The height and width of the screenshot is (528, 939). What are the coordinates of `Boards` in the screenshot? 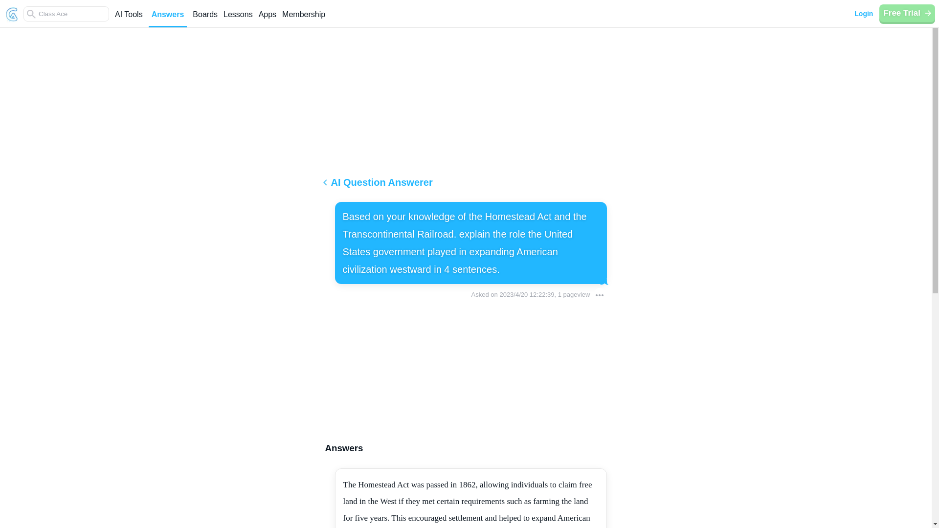 It's located at (205, 19).